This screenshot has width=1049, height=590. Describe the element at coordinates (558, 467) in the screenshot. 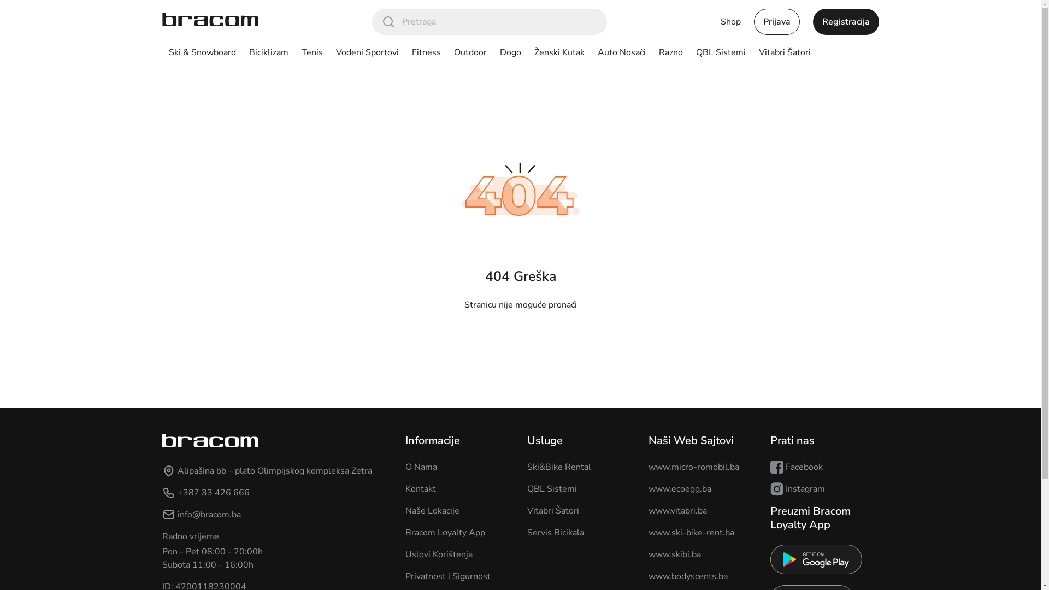

I see `Ski&Bike Rental` at that location.